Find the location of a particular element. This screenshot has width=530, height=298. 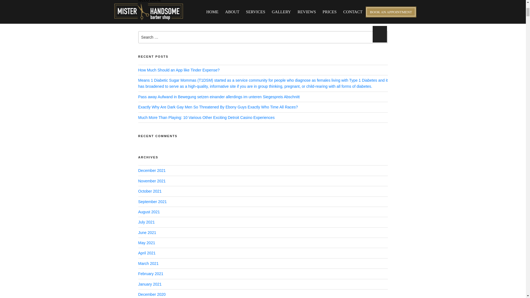

February 2021 is located at coordinates (150, 274).